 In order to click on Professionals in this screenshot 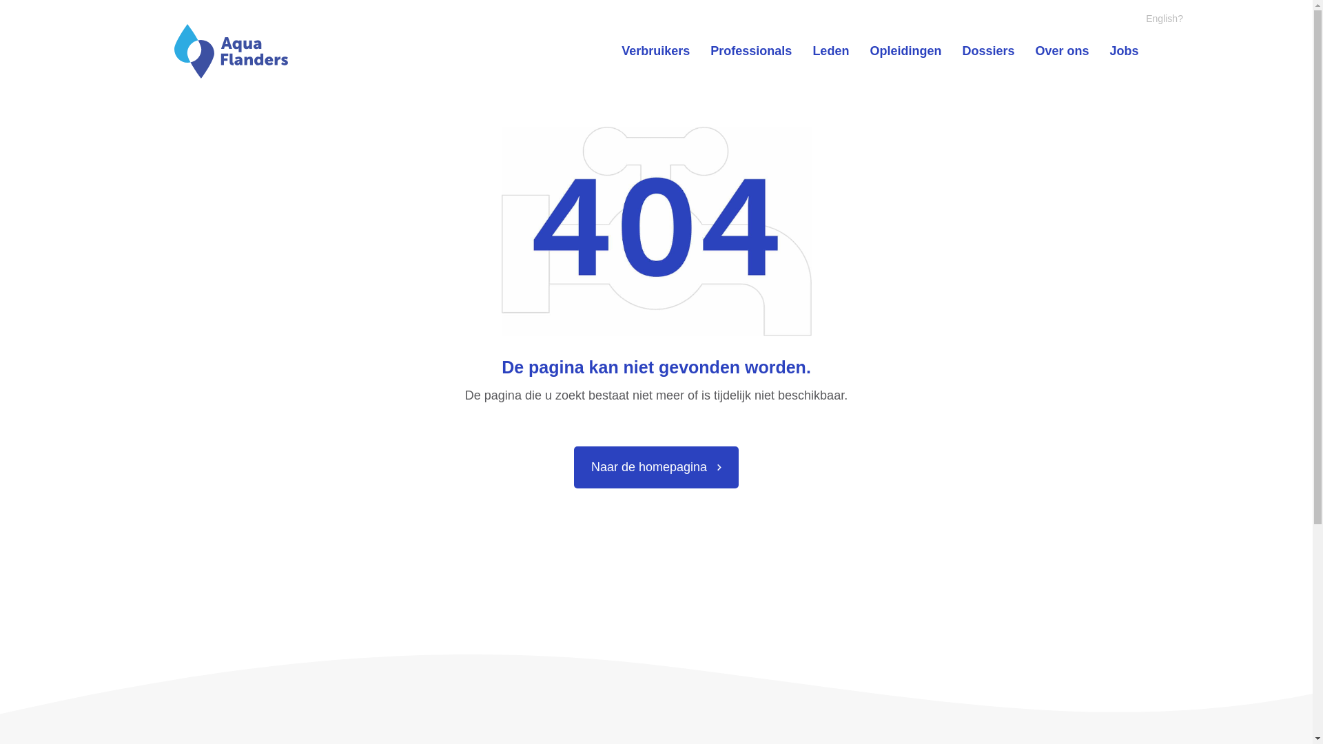, I will do `click(751, 51)`.